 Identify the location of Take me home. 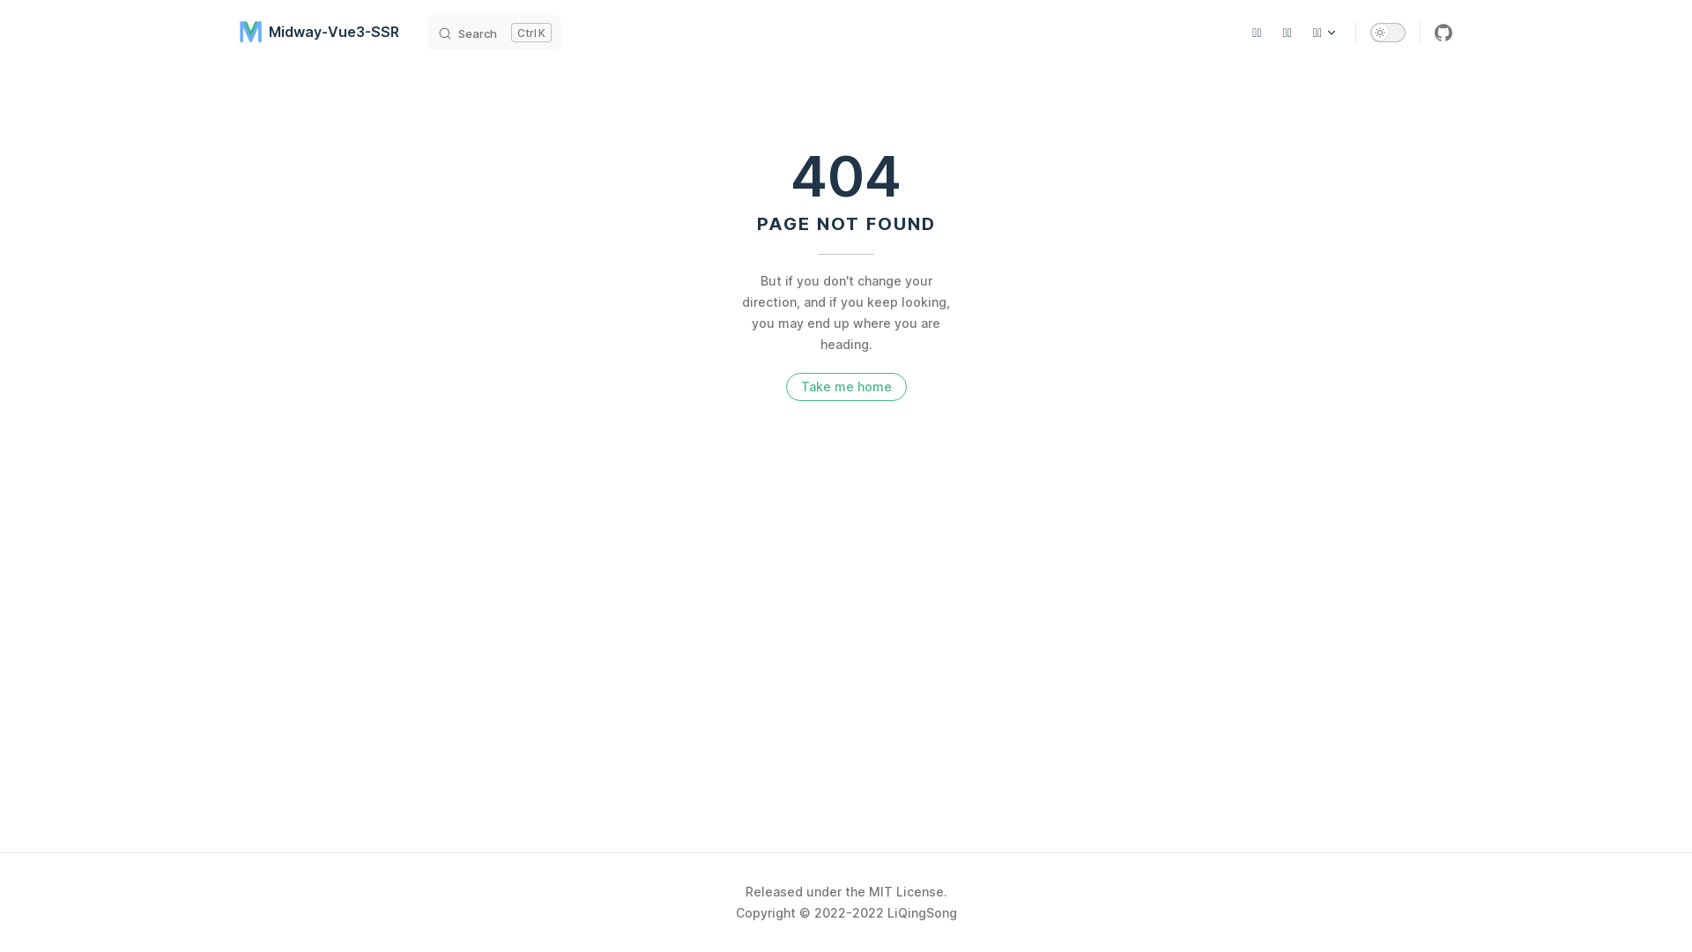
(846, 387).